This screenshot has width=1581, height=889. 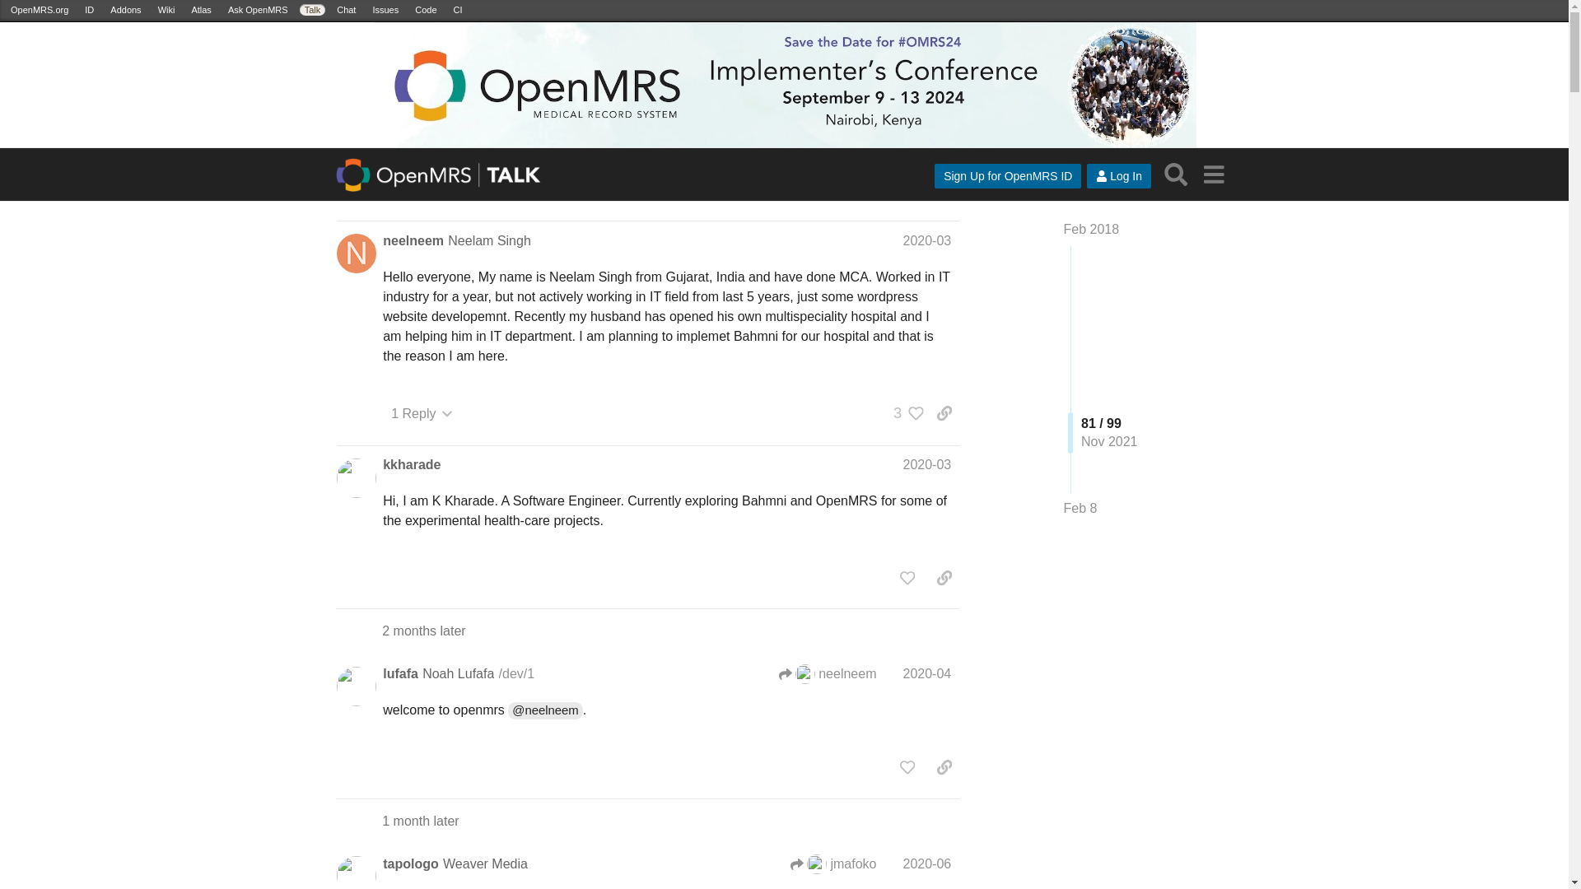 What do you see at coordinates (1008, 175) in the screenshot?
I see `Sign Up for OpenMRS ID` at bounding box center [1008, 175].